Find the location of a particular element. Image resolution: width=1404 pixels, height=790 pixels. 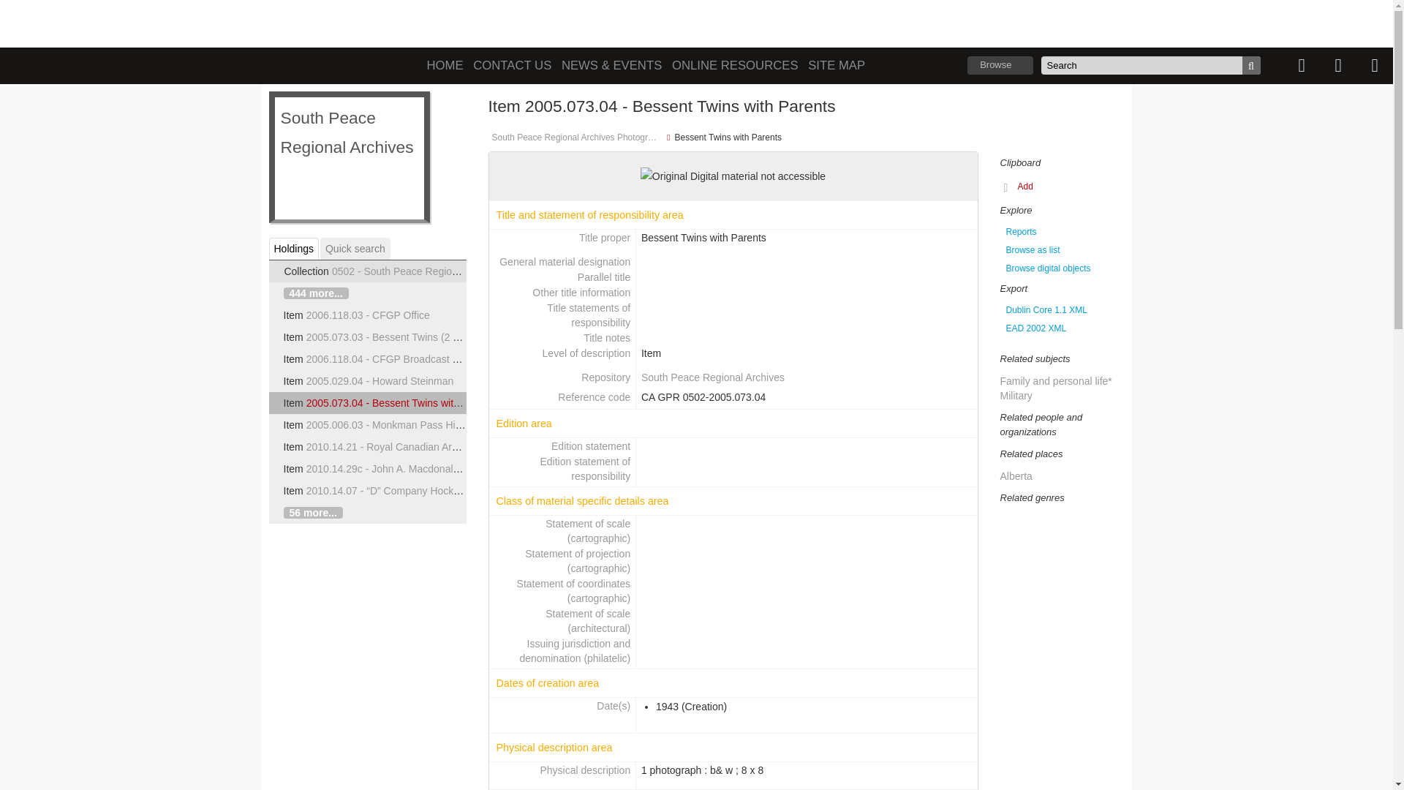

2005.029.04 - Howard Steinman is located at coordinates (380, 381).